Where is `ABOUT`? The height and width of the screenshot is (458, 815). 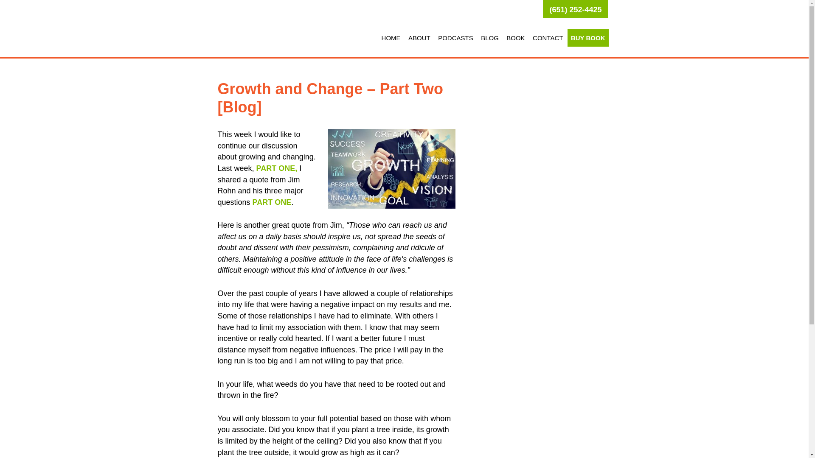
ABOUT is located at coordinates (419, 38).